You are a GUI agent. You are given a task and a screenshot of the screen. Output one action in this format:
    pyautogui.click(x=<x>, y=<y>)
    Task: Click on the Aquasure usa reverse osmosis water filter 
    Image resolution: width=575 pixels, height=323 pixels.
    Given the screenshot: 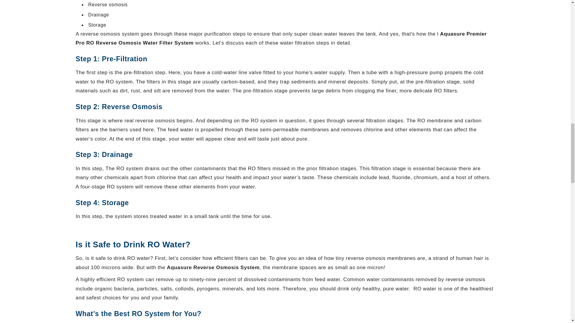 What is the action you would take?
    pyautogui.click(x=281, y=39)
    